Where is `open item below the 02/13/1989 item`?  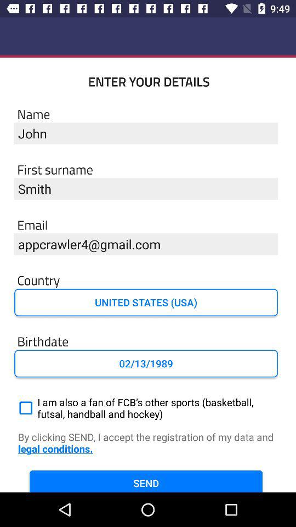
open item below the 02/13/1989 item is located at coordinates (146, 408).